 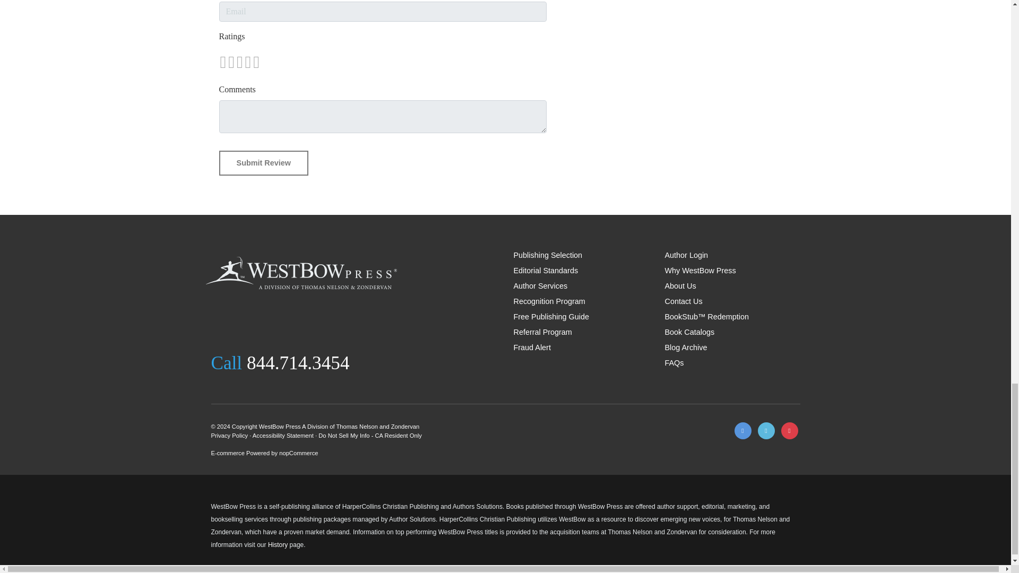 What do you see at coordinates (548, 255) in the screenshot?
I see `Publishing Selection` at bounding box center [548, 255].